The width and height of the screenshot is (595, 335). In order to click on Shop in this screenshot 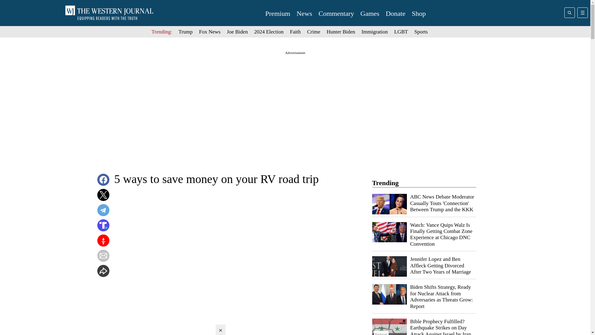, I will do `click(419, 14)`.